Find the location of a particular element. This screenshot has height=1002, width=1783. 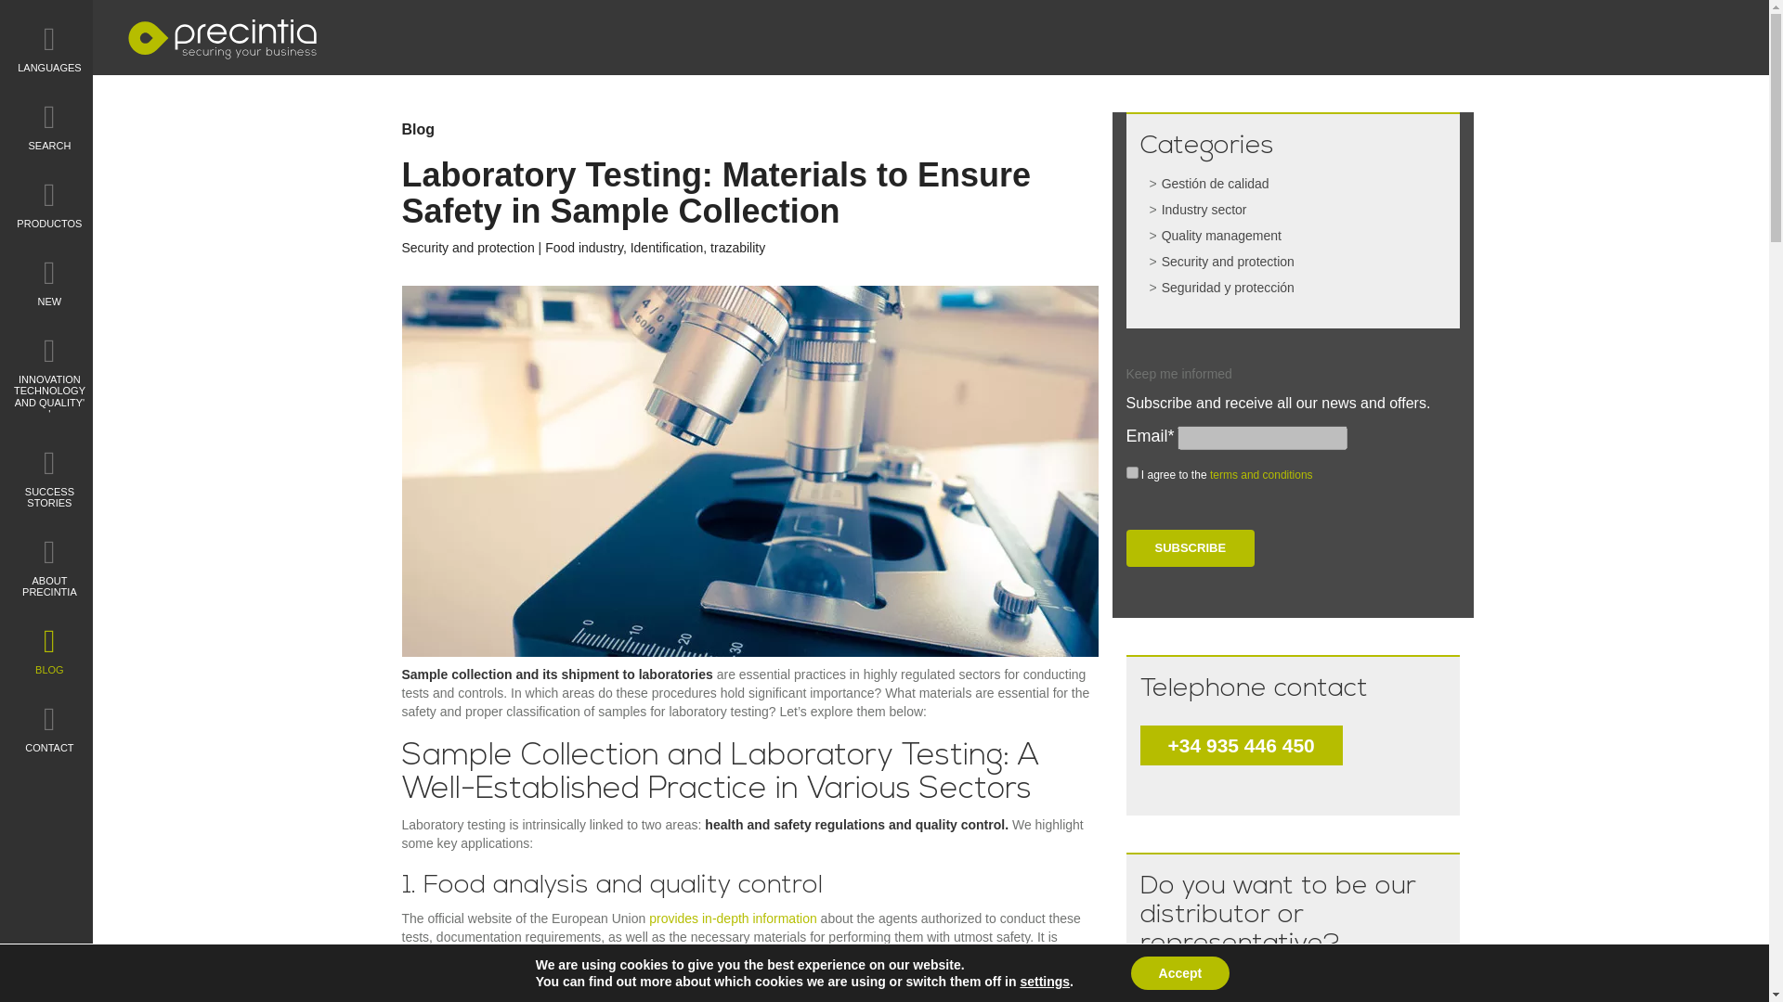

on is located at coordinates (1131, 473).